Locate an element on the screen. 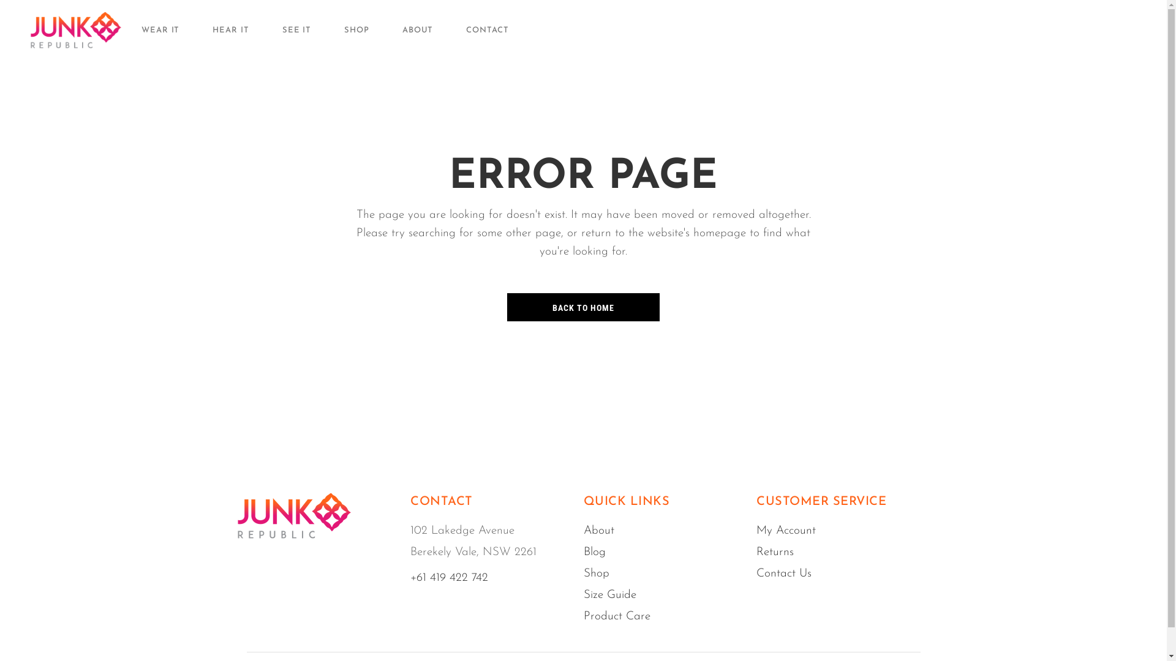  Blog is located at coordinates (594, 552).